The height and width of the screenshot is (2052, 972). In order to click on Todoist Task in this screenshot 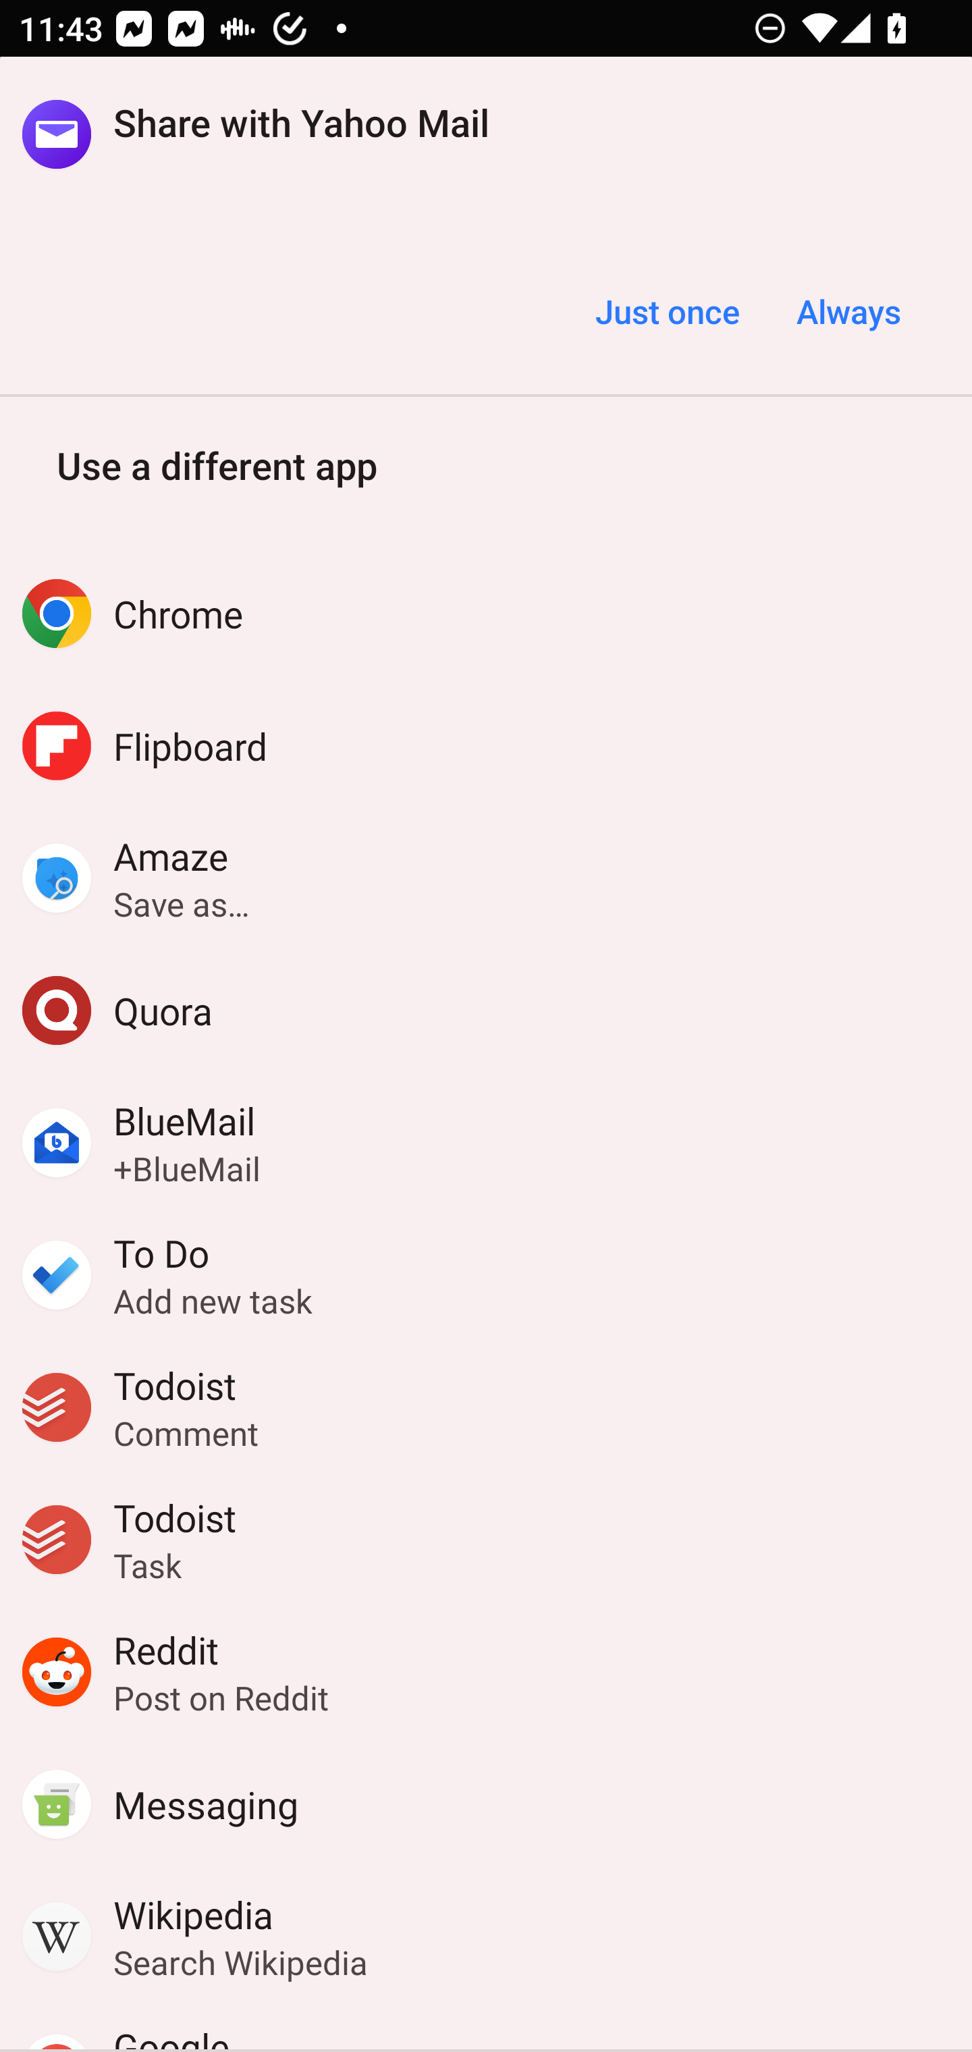, I will do `click(486, 1540)`.